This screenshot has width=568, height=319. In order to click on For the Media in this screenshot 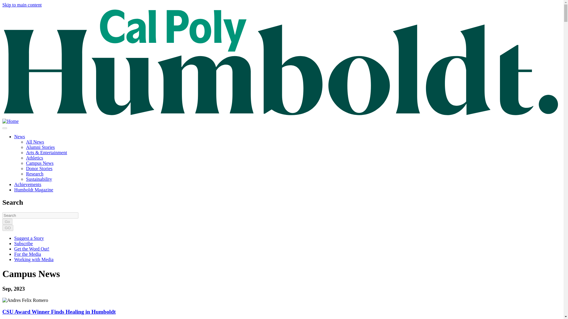, I will do `click(28, 254)`.